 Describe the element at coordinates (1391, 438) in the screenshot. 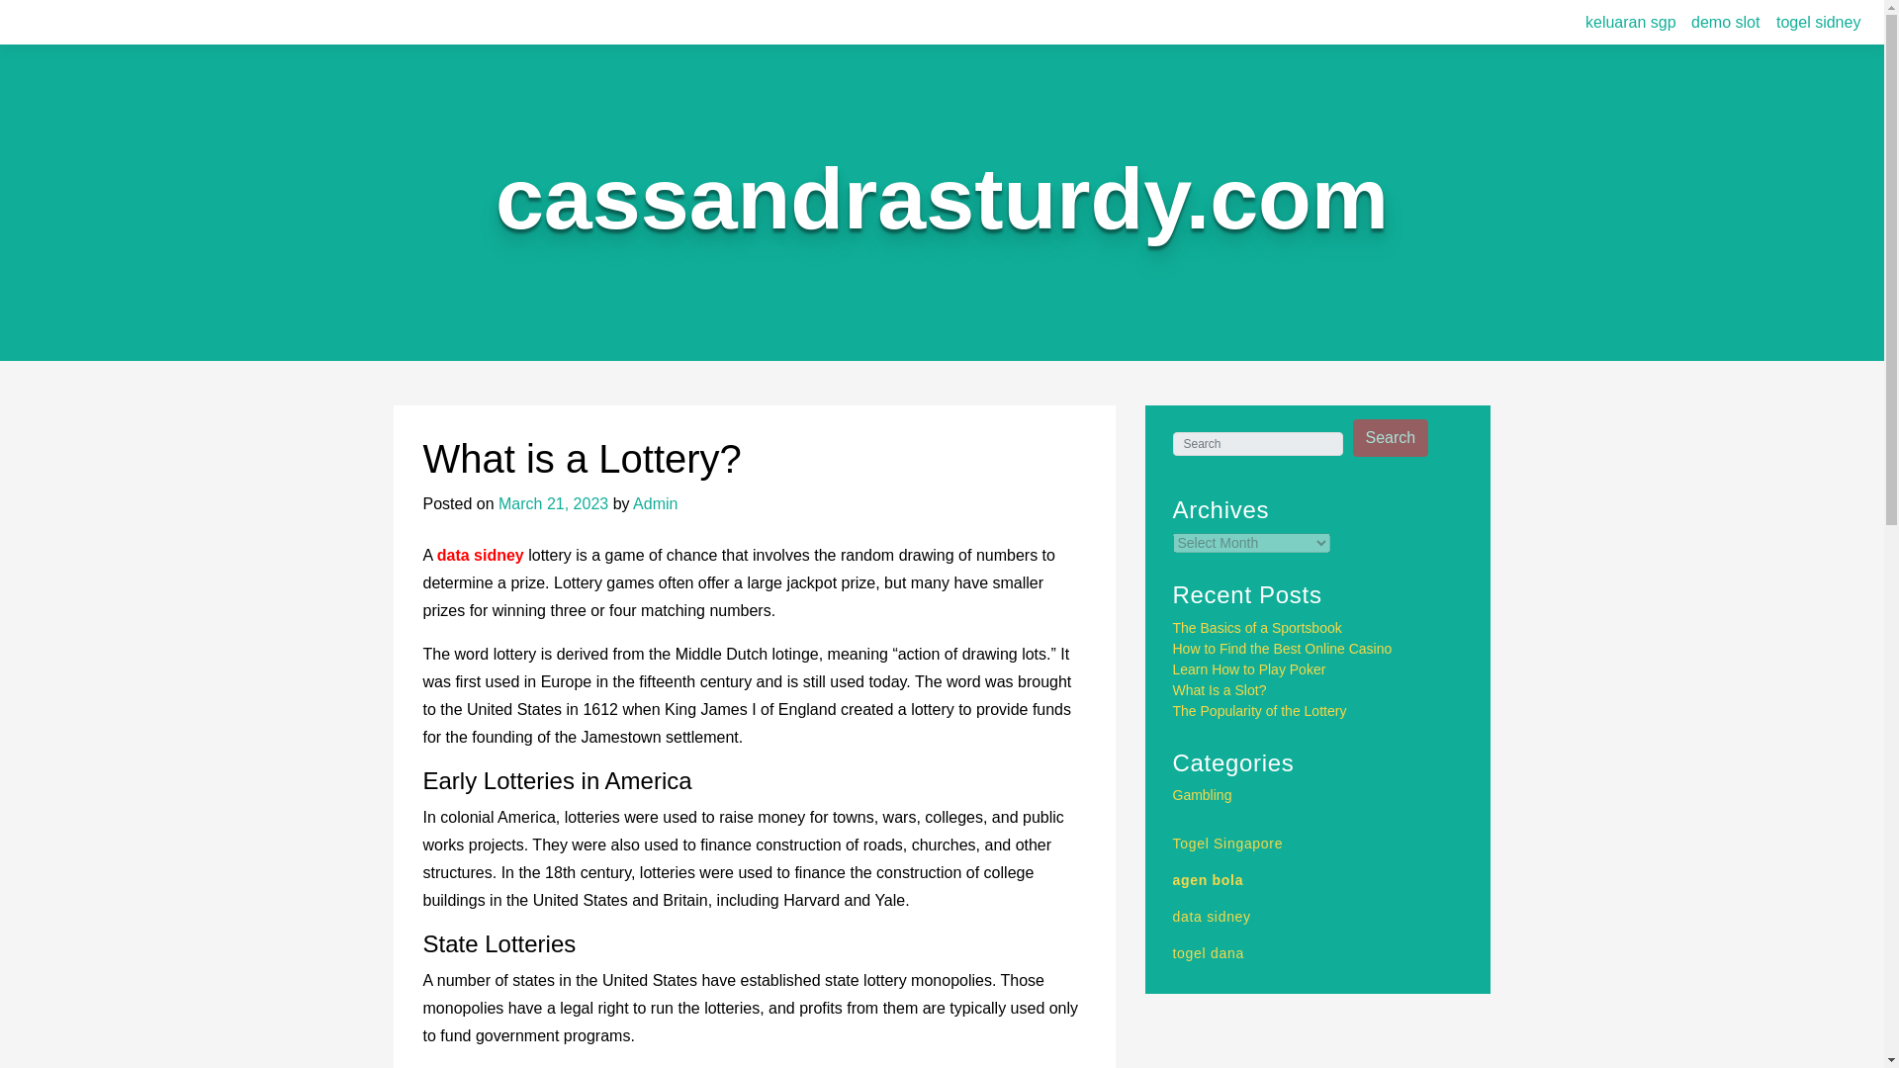

I see `Search` at that location.